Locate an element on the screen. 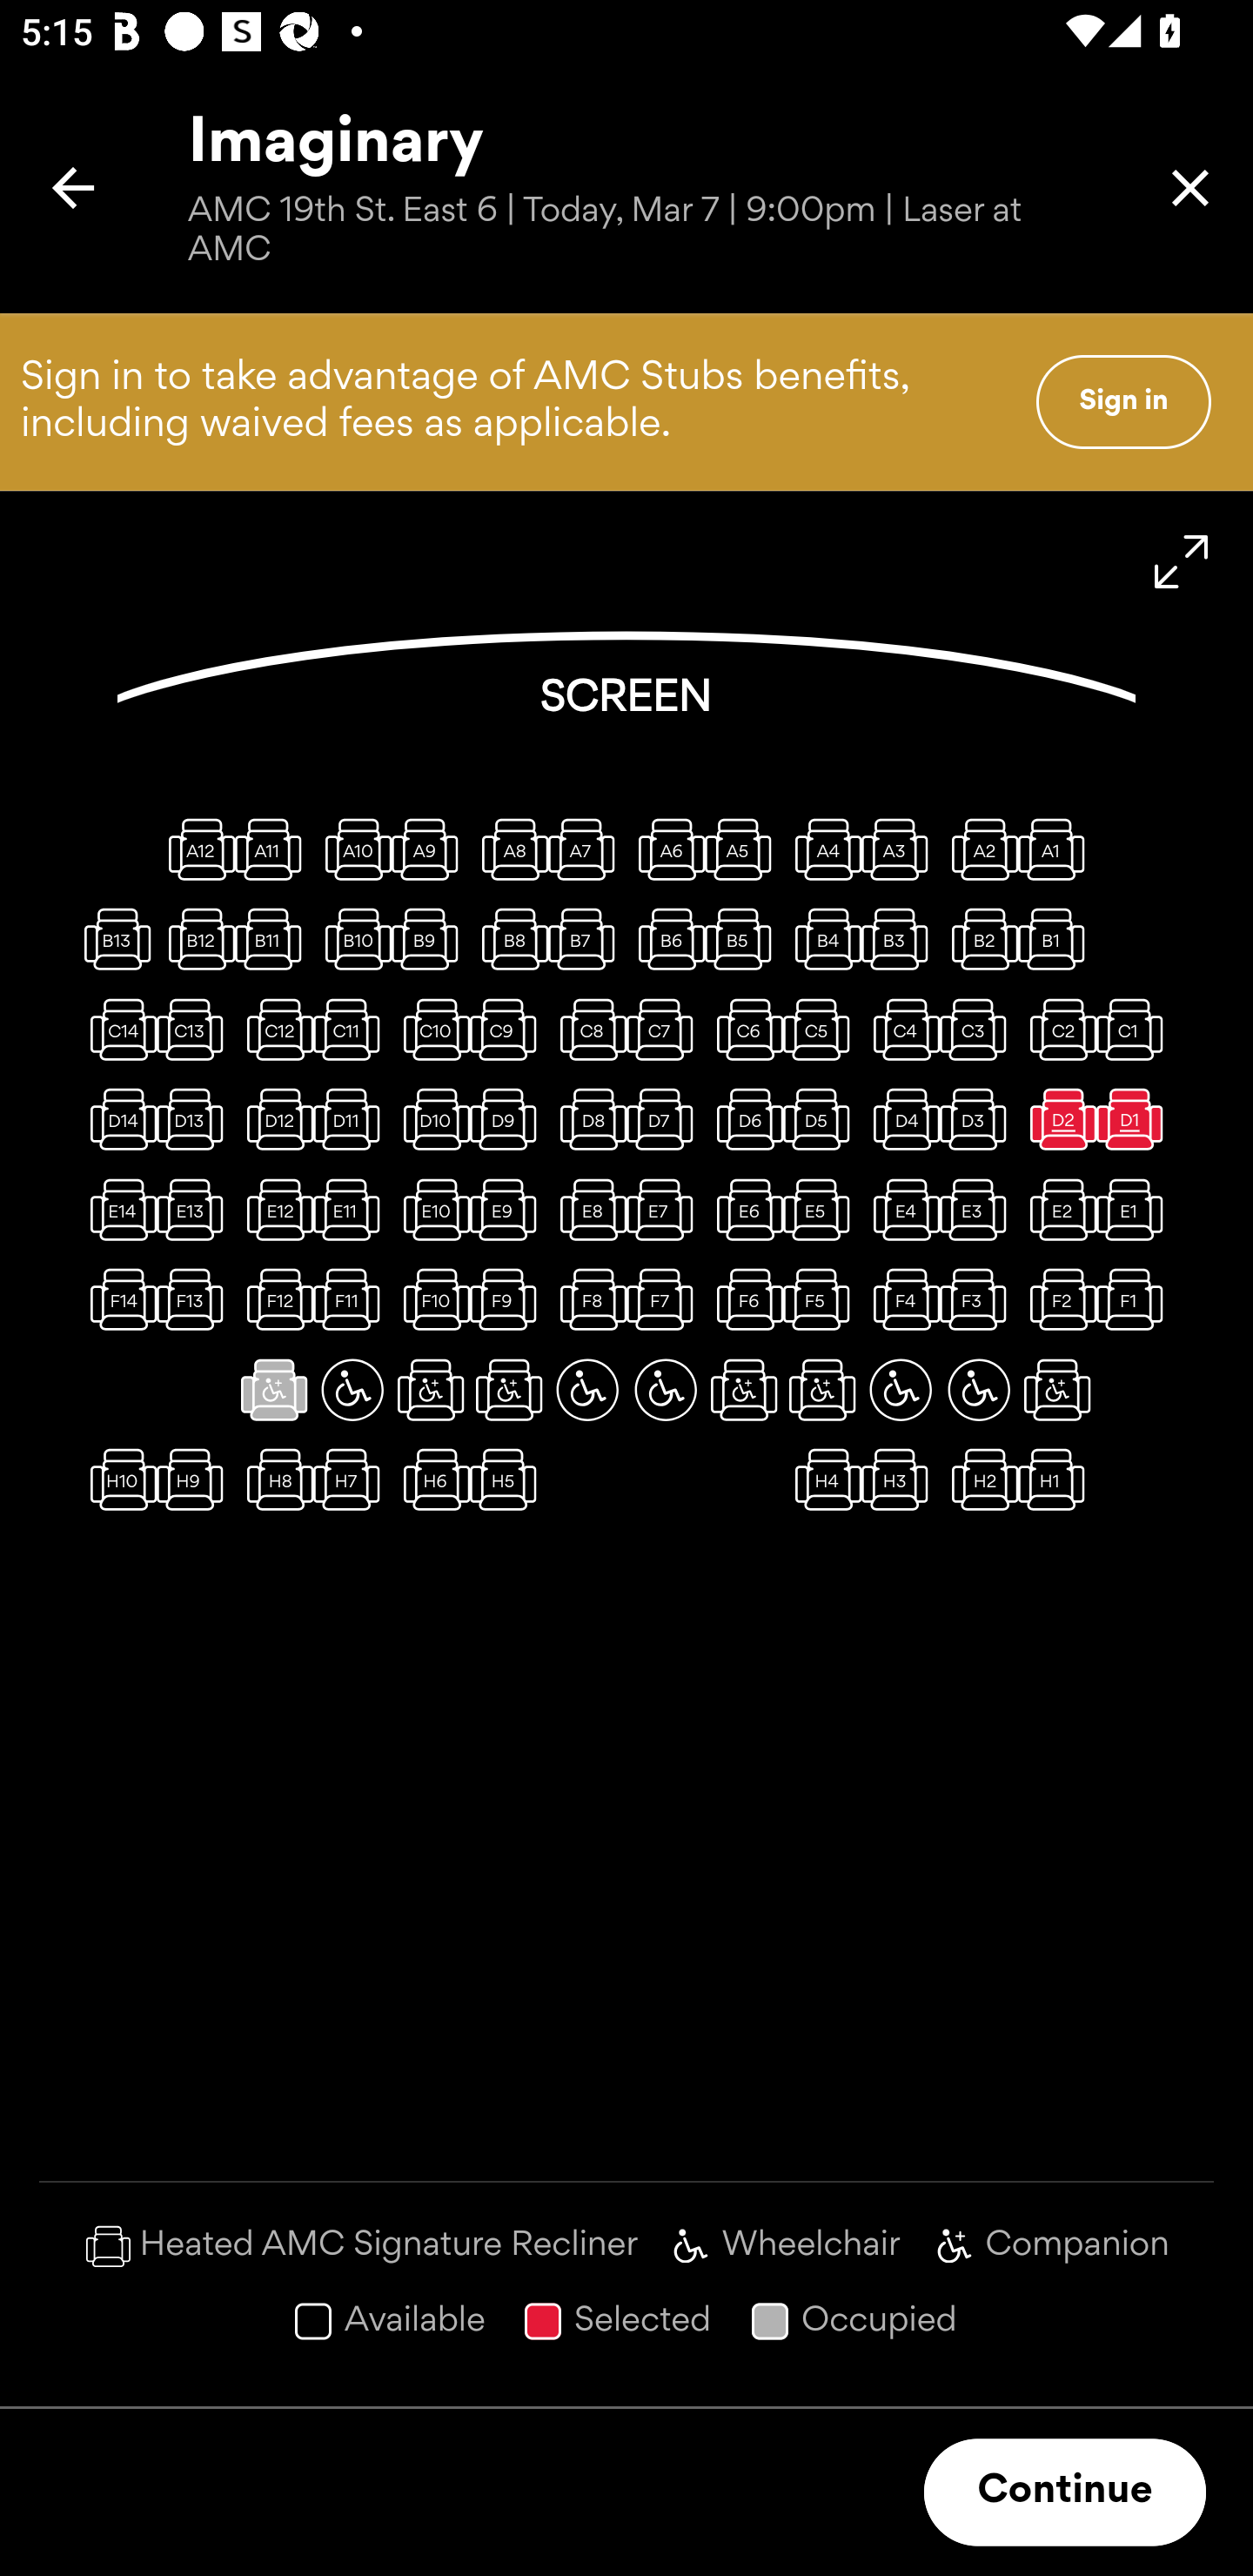 This screenshot has height=2576, width=1253. G8, Wheelchair companion seat, available is located at coordinates (509, 1389).